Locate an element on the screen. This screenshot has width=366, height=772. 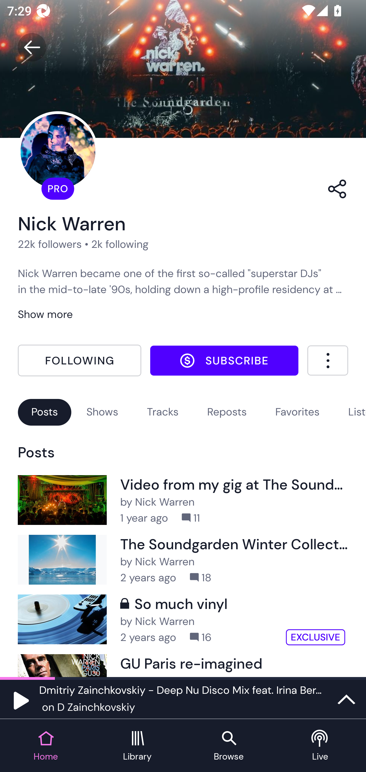
Reposts is located at coordinates (227, 412).